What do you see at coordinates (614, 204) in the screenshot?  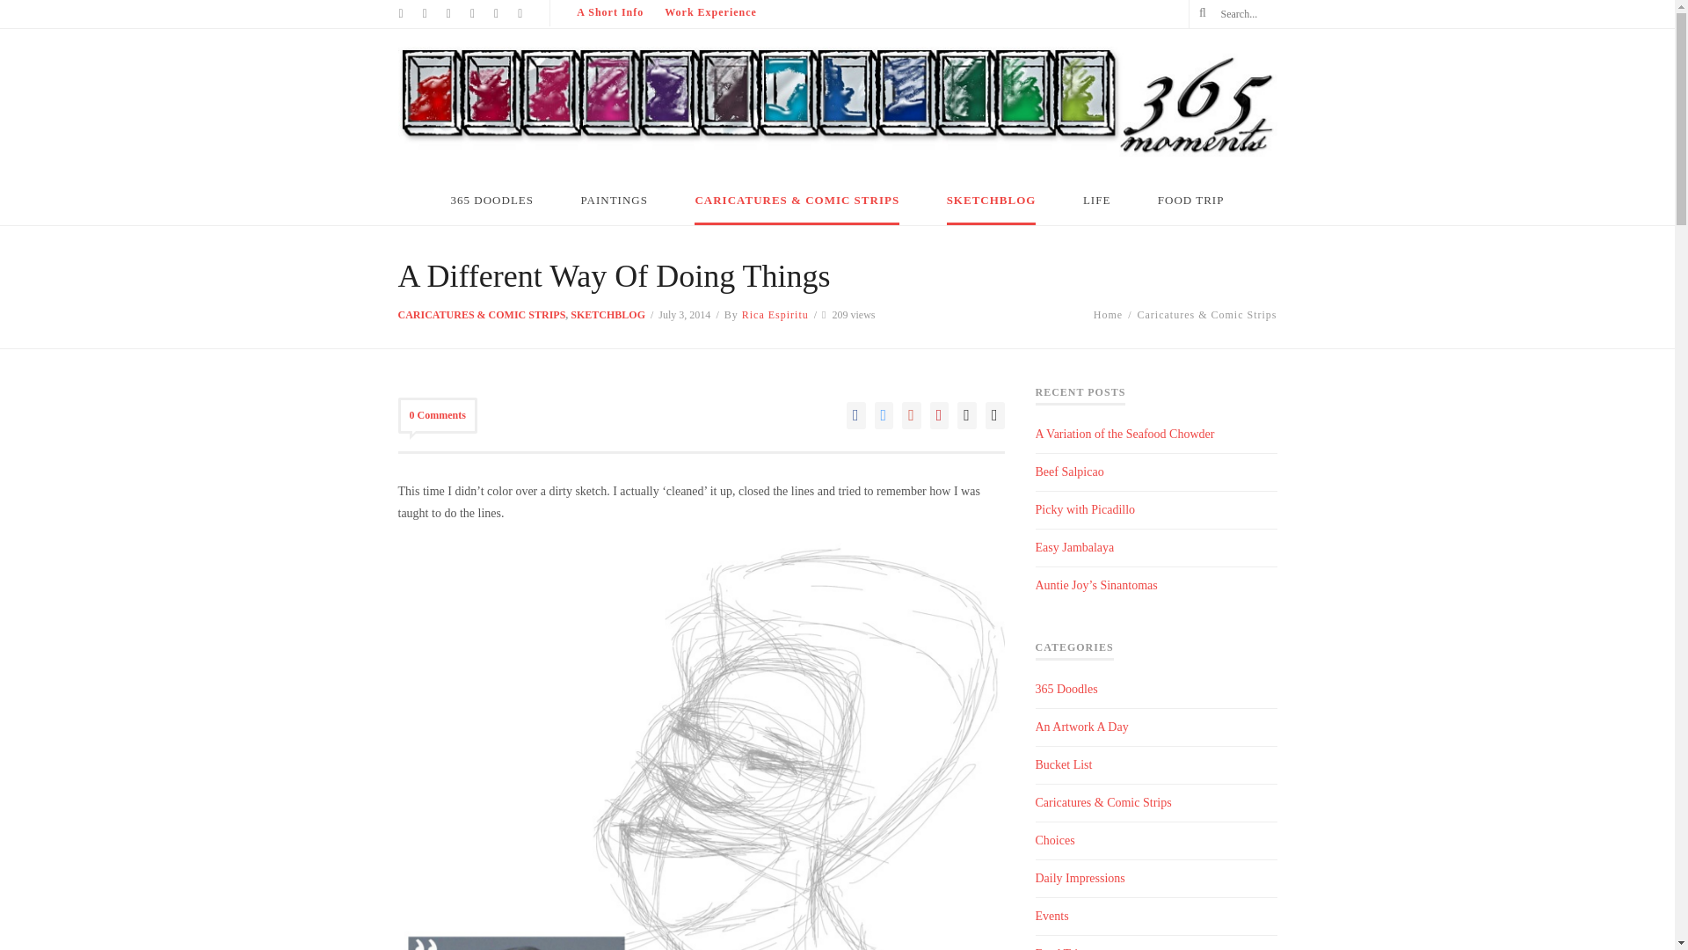 I see `PAINTINGS` at bounding box center [614, 204].